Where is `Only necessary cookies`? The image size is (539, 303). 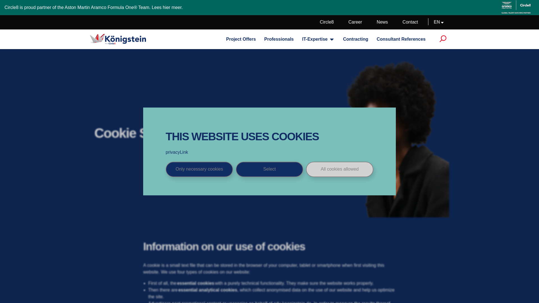
Only necessary cookies is located at coordinates (199, 169).